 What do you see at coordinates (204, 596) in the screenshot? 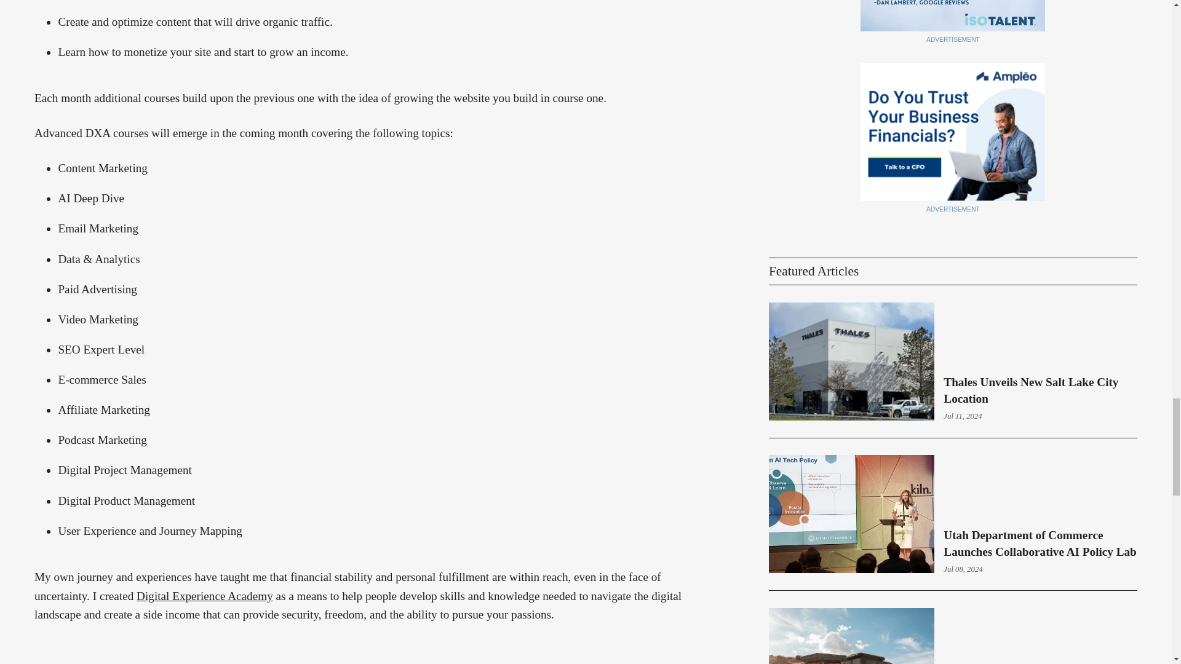
I see `Digital Experience Academy` at bounding box center [204, 596].